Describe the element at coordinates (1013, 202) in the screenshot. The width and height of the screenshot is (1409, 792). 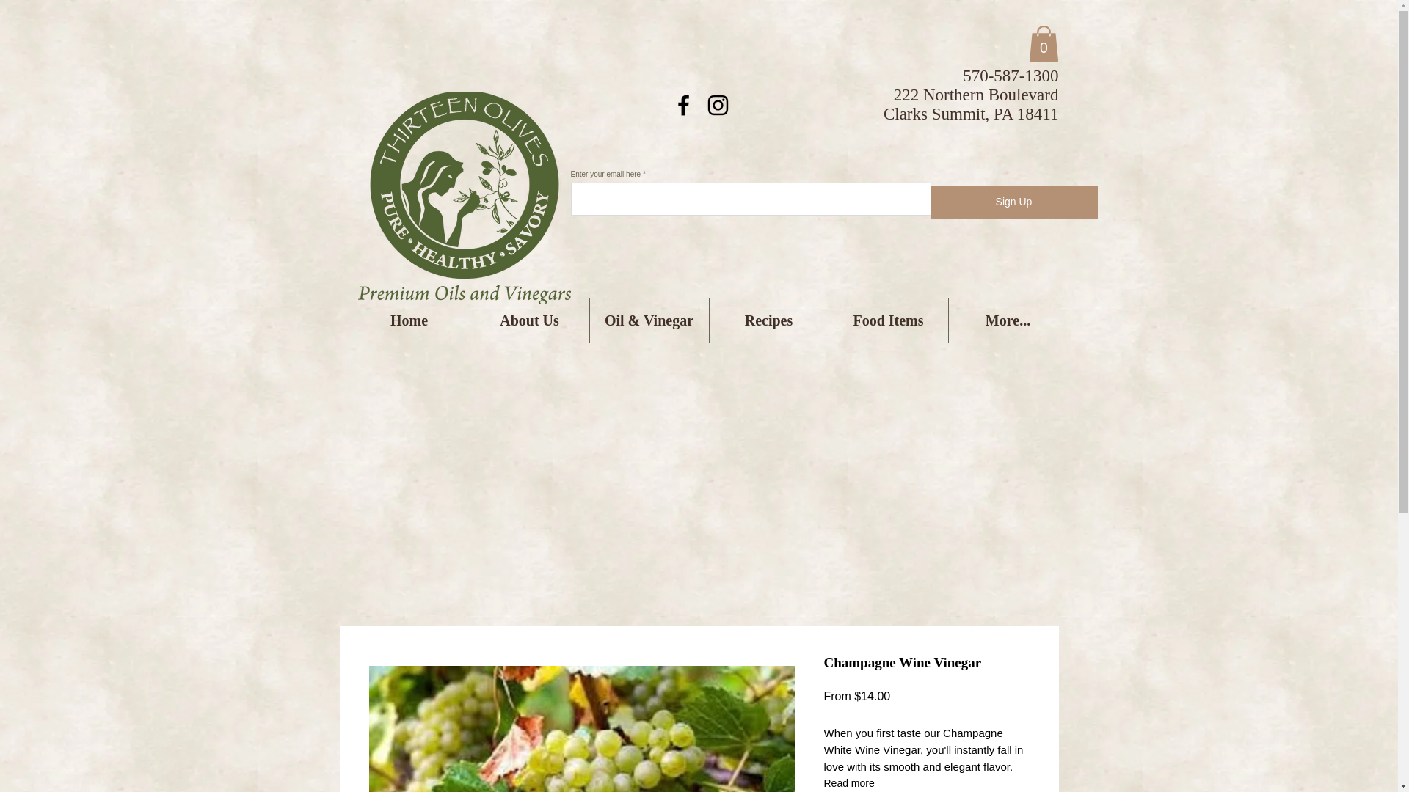
I see `Sign Up` at that location.